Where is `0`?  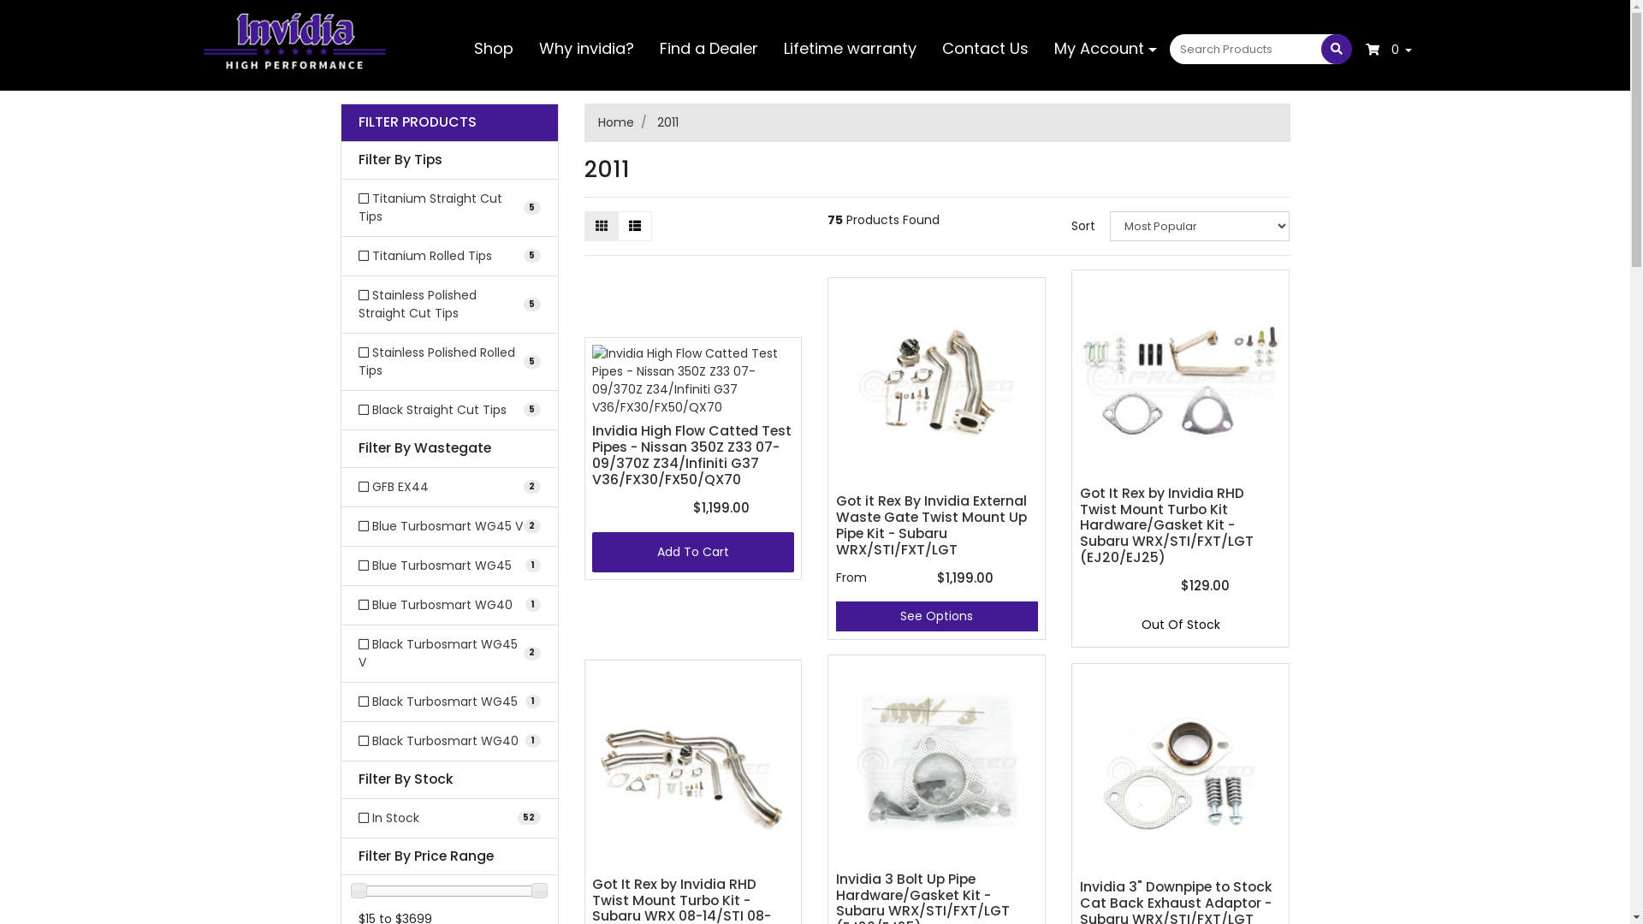
0 is located at coordinates (1390, 50).